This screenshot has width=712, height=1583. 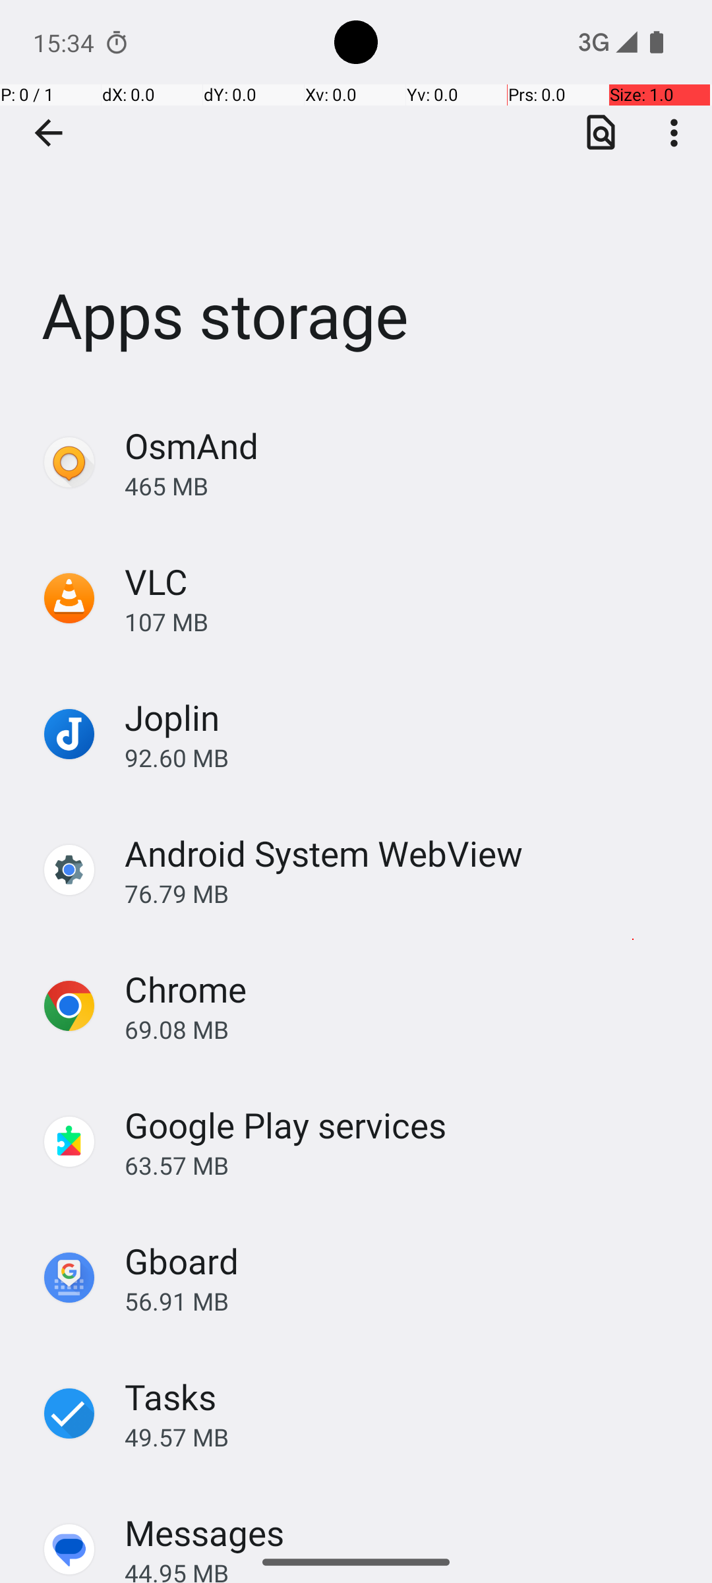 I want to click on 76.79 MB, so click(x=405, y=893).